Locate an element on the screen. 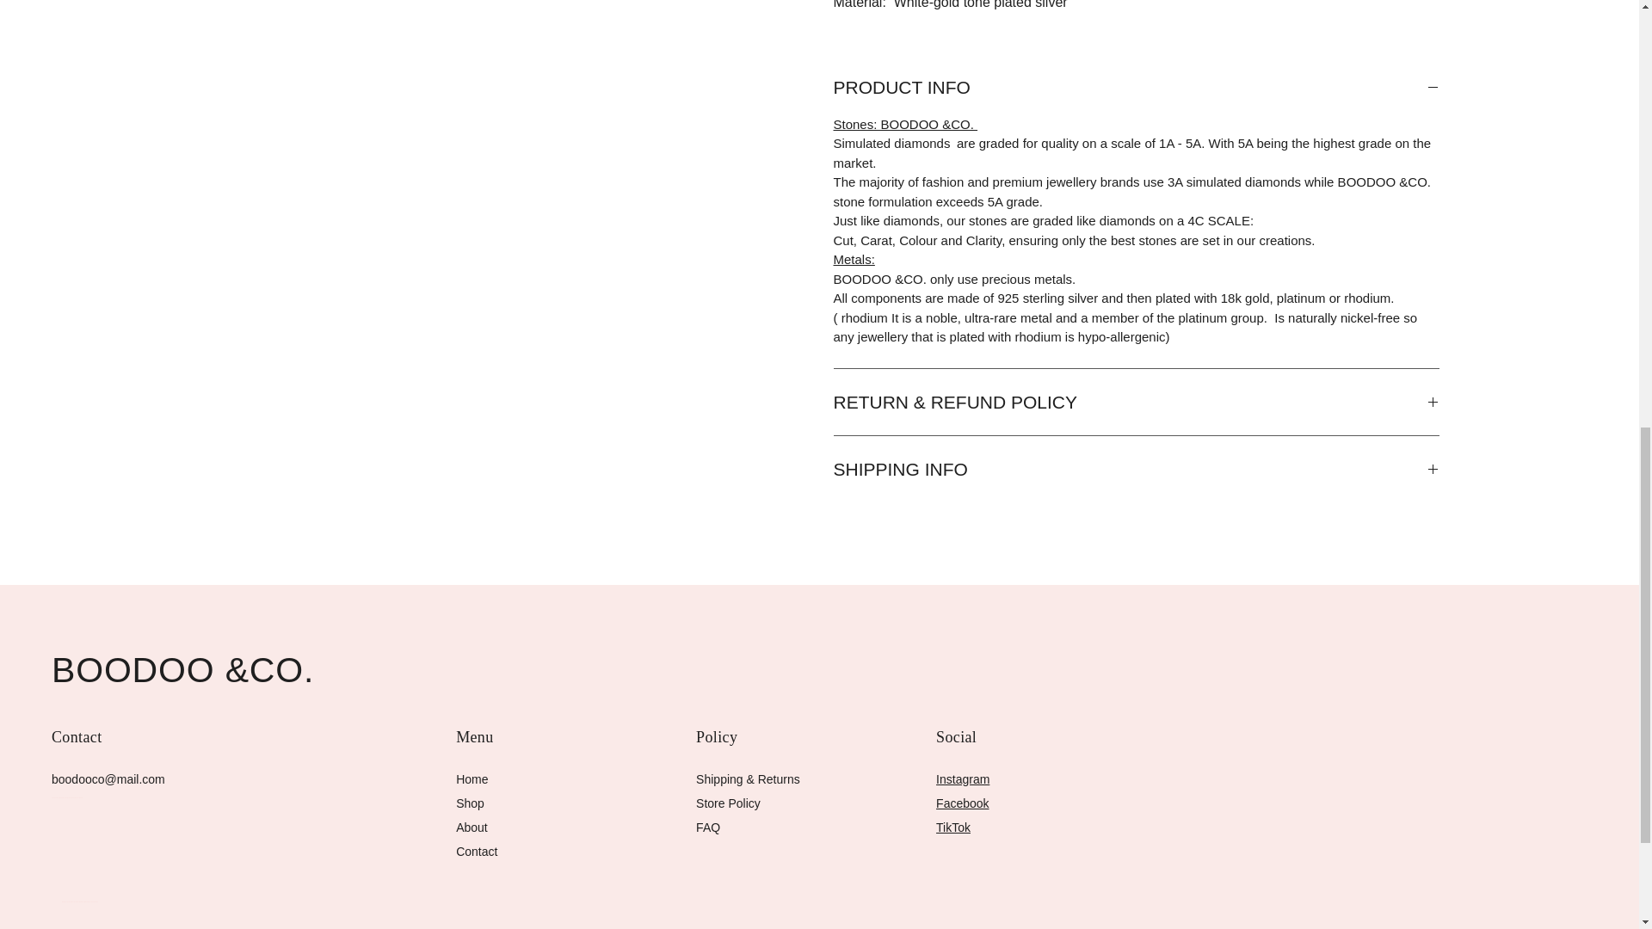 This screenshot has height=929, width=1652. PRODUCT INFO is located at coordinates (1136, 87).